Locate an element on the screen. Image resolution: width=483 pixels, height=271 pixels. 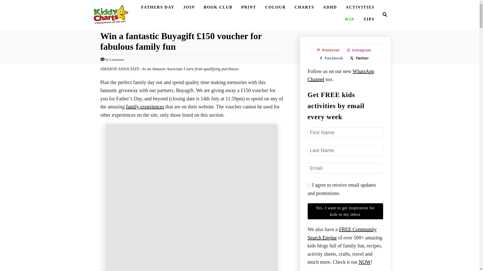
PRINT is located at coordinates (330, 7).